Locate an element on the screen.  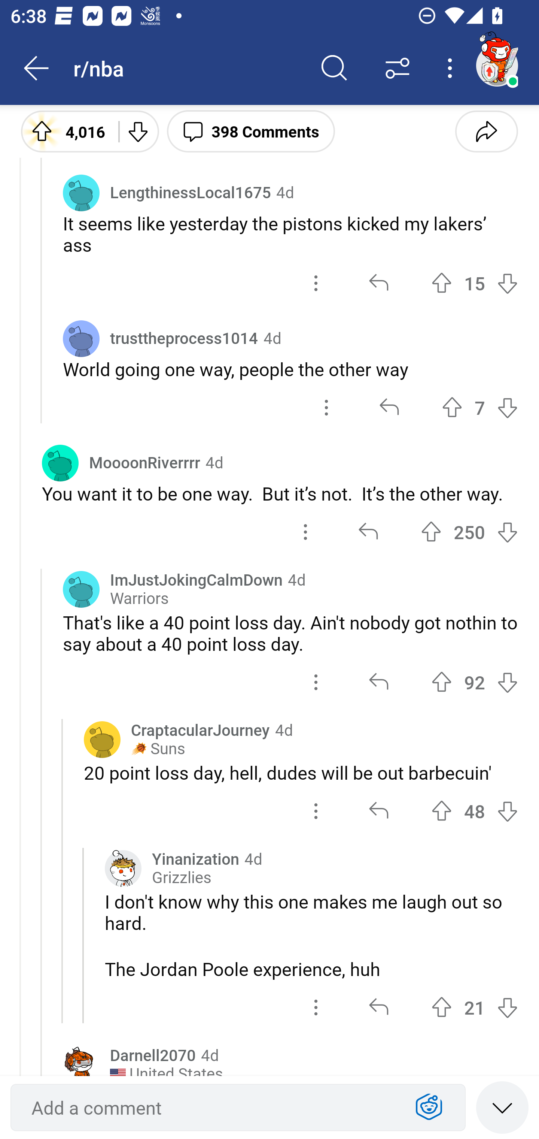
options is located at coordinates (316, 1008).